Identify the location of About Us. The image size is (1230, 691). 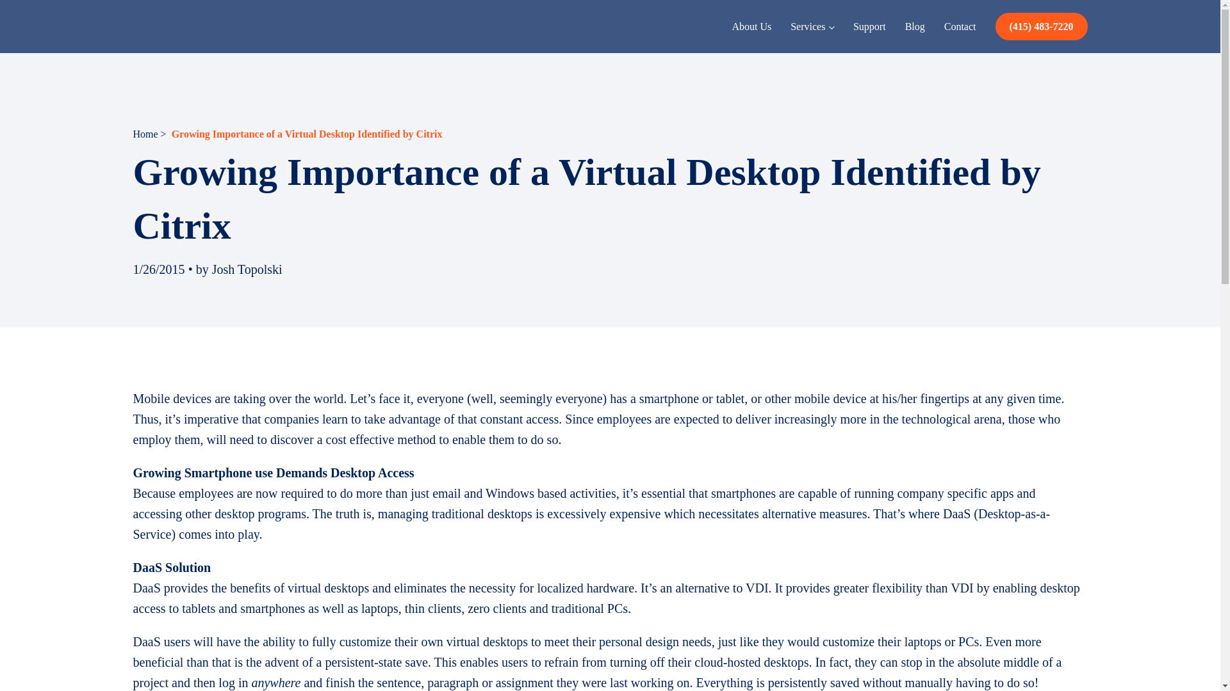
(751, 26).